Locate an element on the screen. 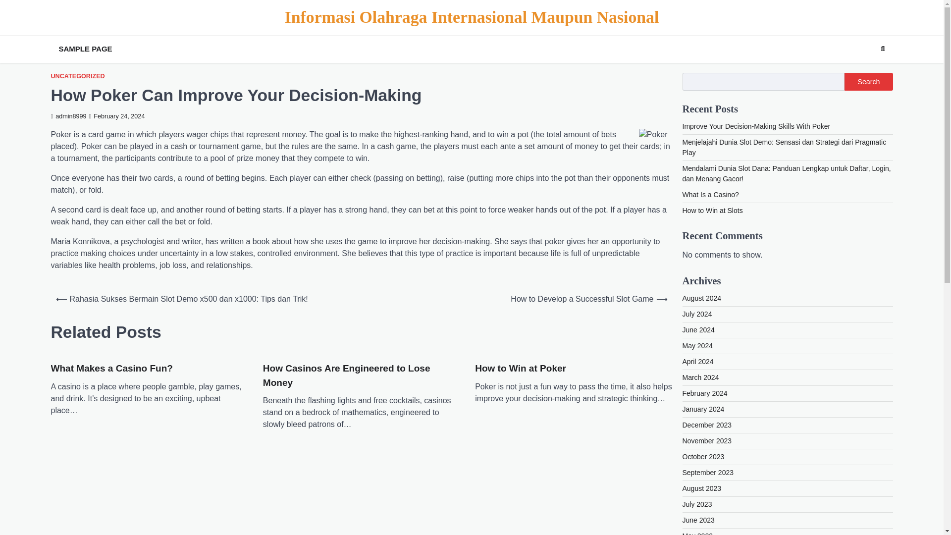  July 2024 is located at coordinates (697, 314).